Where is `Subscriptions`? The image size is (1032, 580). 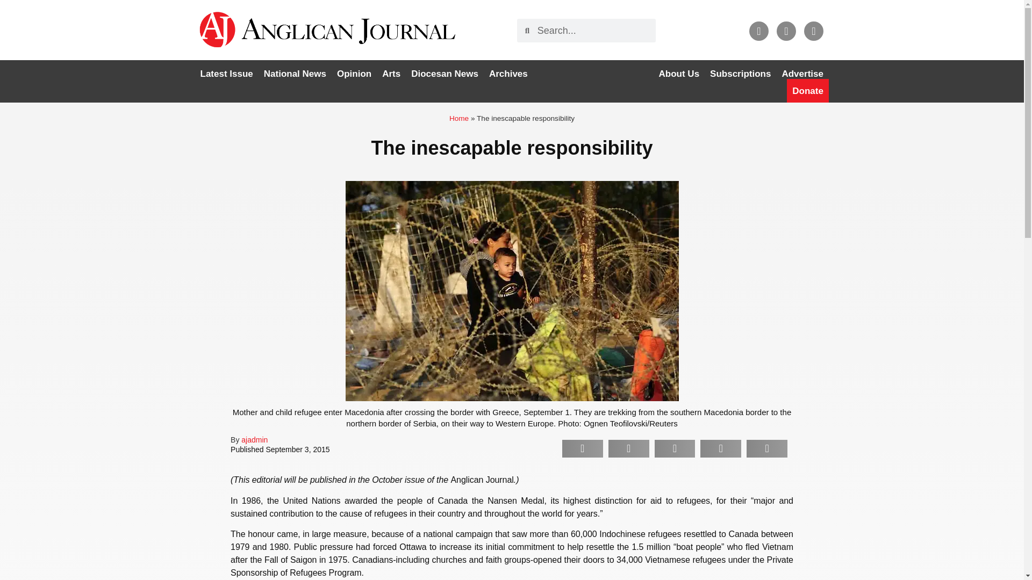
Subscriptions is located at coordinates (740, 74).